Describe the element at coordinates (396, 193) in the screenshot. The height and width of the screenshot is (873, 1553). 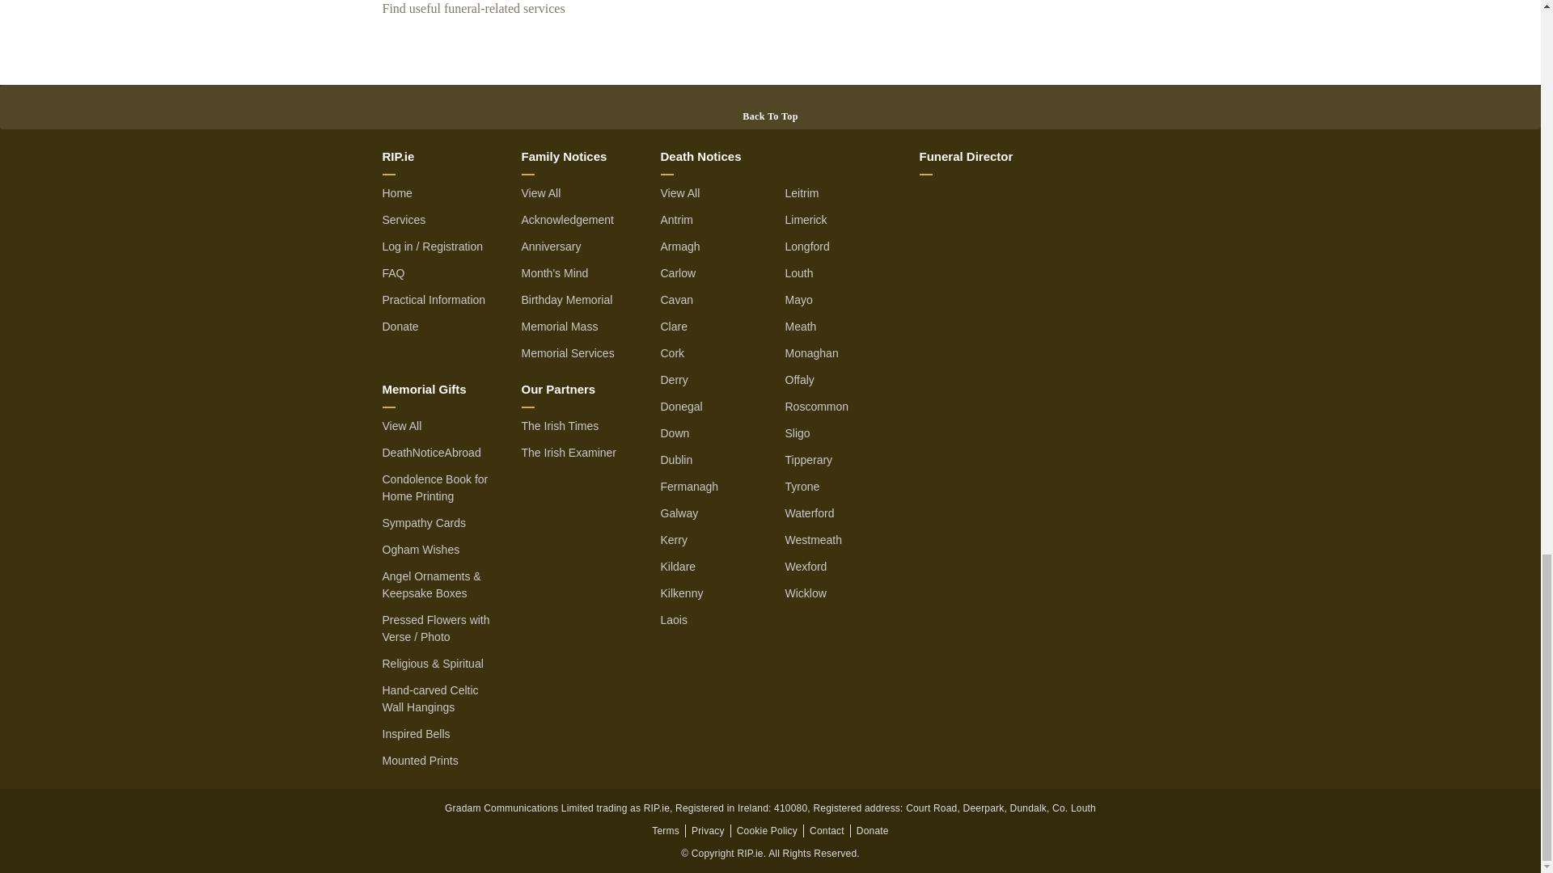
I see `Home` at that location.